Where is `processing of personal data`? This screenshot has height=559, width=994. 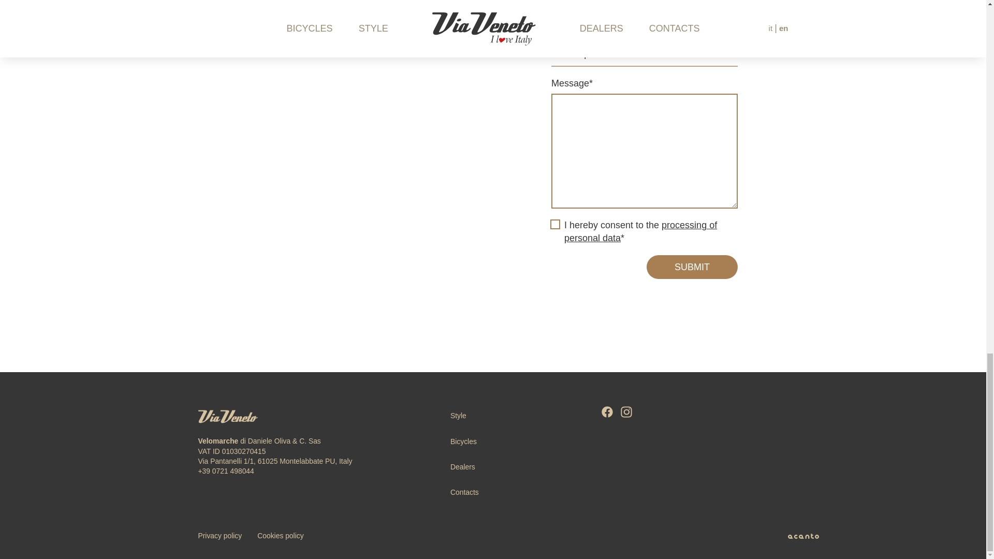 processing of personal data is located at coordinates (640, 231).